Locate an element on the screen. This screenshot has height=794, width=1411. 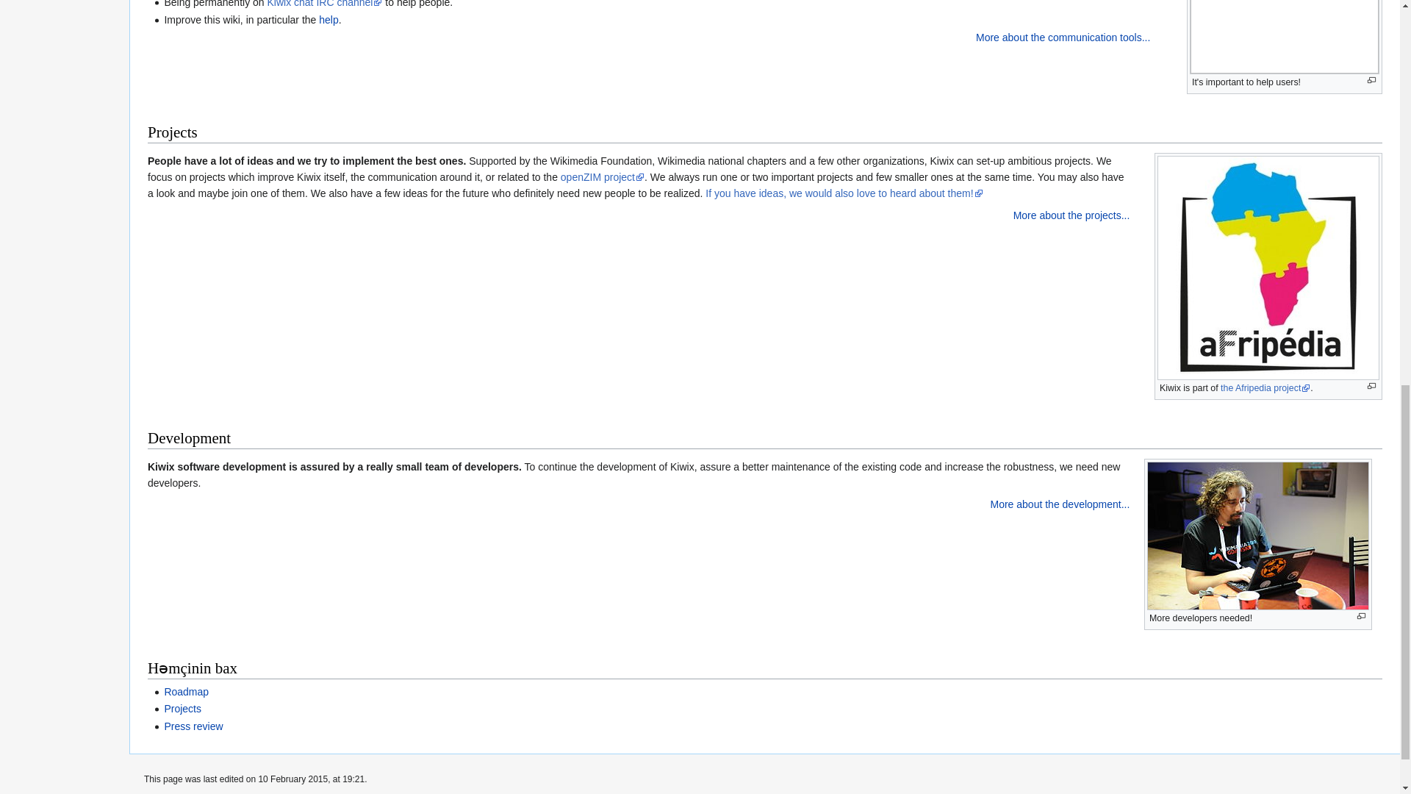
openZIM project is located at coordinates (603, 177).